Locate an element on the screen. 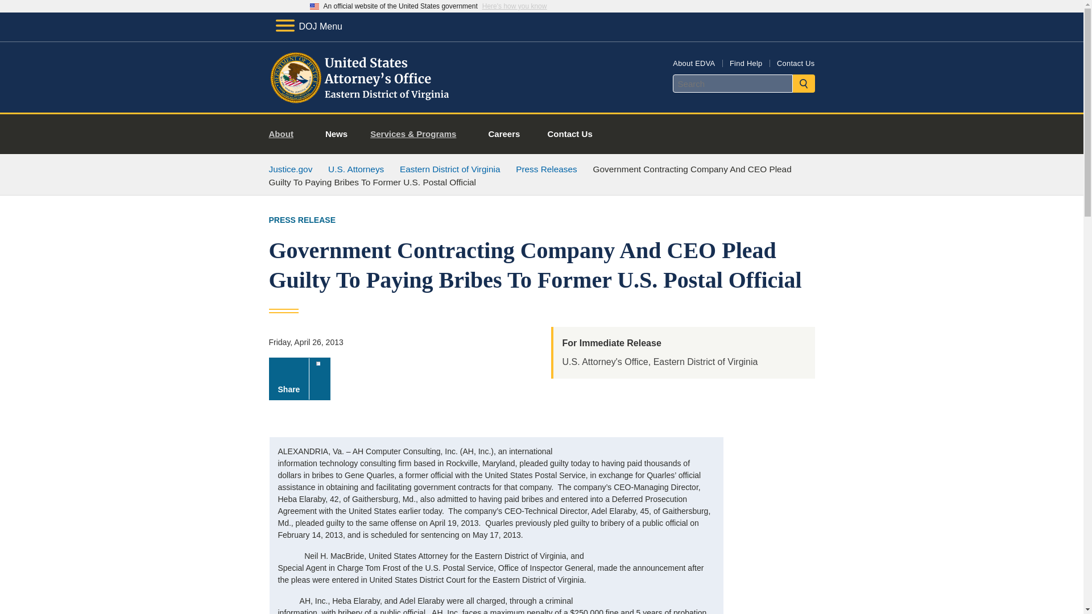 This screenshot has height=614, width=1092. Find Help is located at coordinates (746, 63).